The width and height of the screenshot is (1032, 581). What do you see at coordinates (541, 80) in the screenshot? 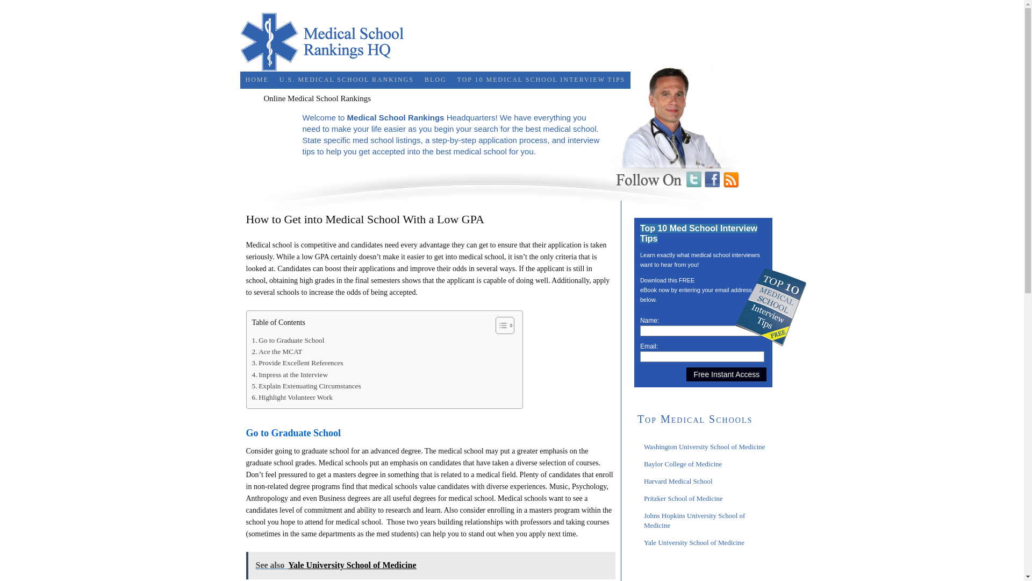
I see `TOP 10 MEDICAL SCHOOL INTERVIEW TIPS` at bounding box center [541, 80].